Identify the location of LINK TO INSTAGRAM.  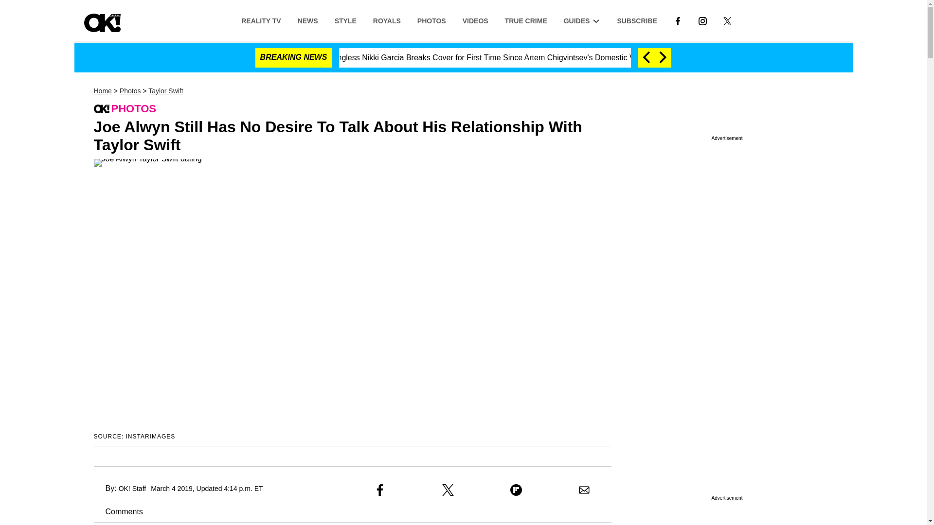
(702, 20).